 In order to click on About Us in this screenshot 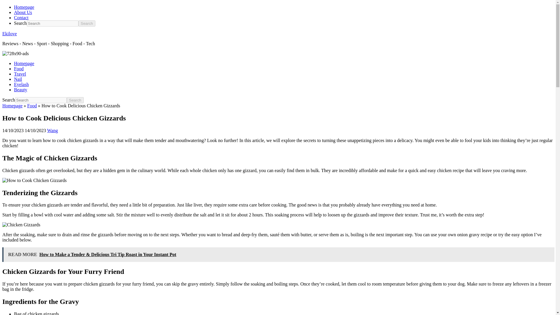, I will do `click(23, 12)`.